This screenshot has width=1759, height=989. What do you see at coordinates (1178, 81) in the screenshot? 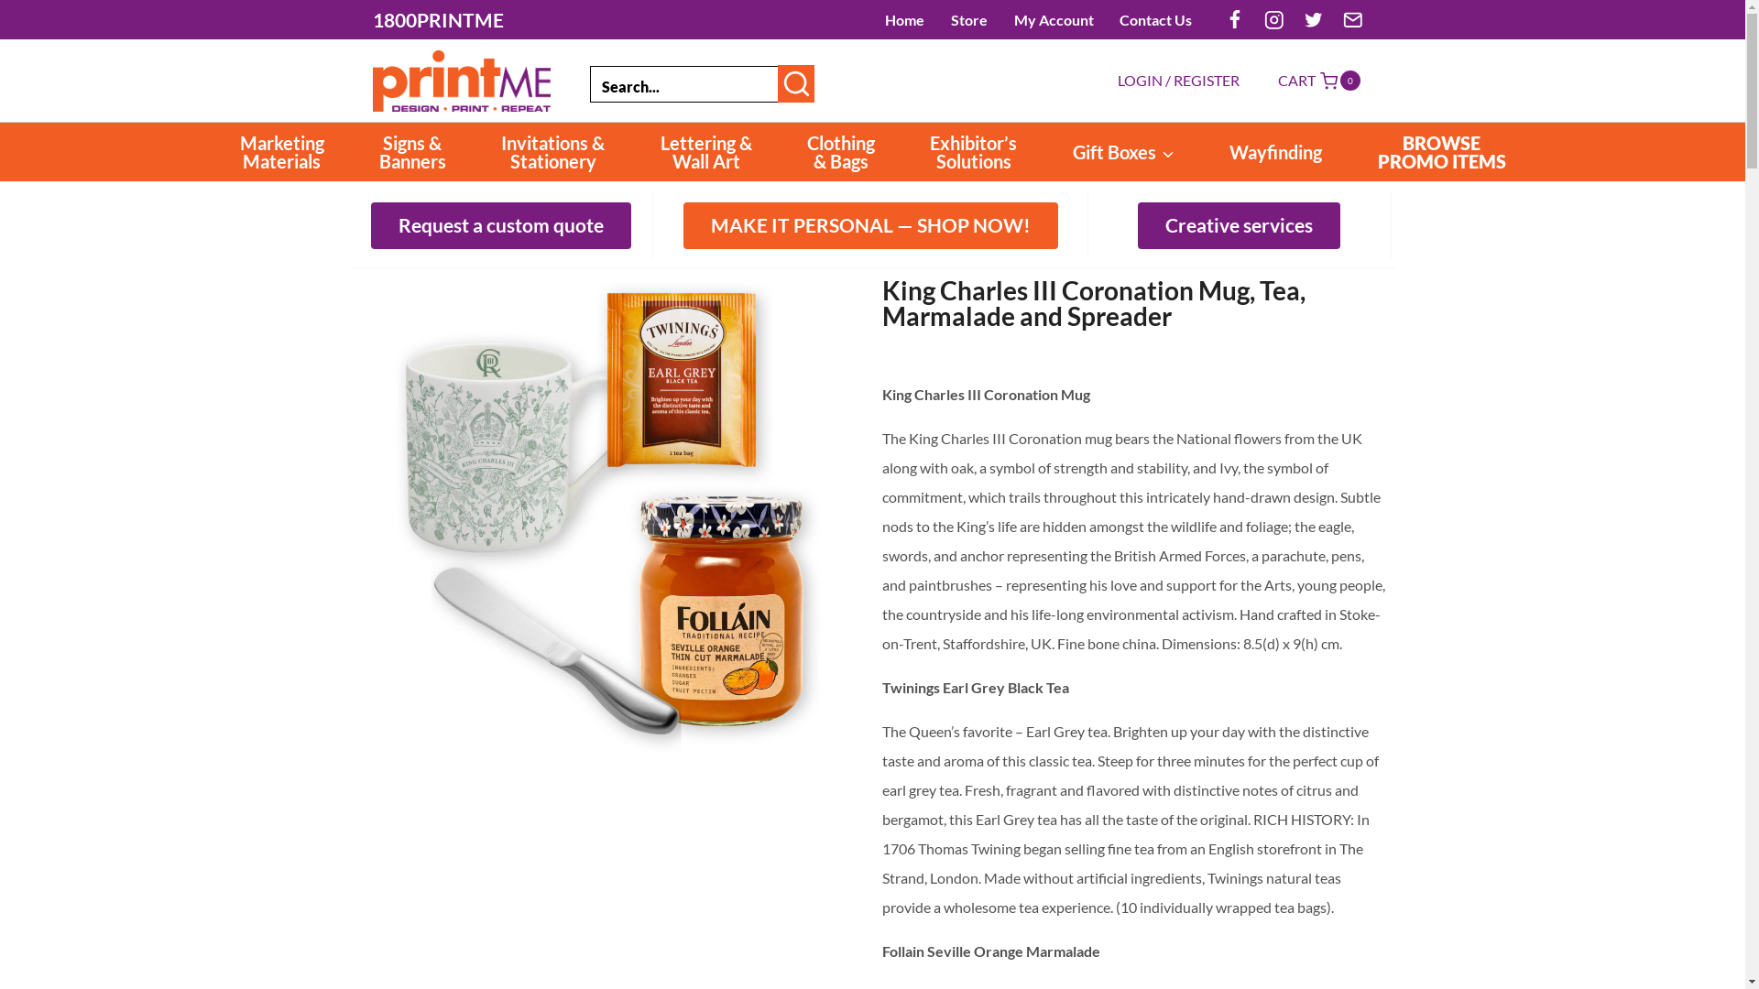
I see `LOGIN / REGISTER` at bounding box center [1178, 81].